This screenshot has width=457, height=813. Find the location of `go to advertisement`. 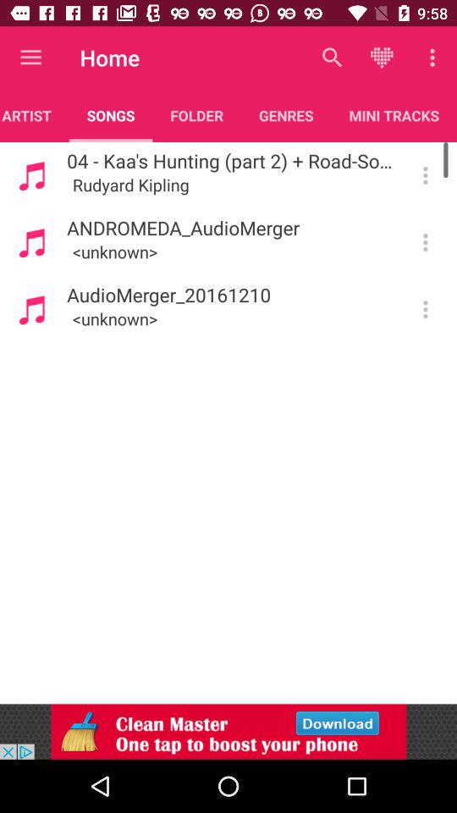

go to advertisement is located at coordinates (228, 732).